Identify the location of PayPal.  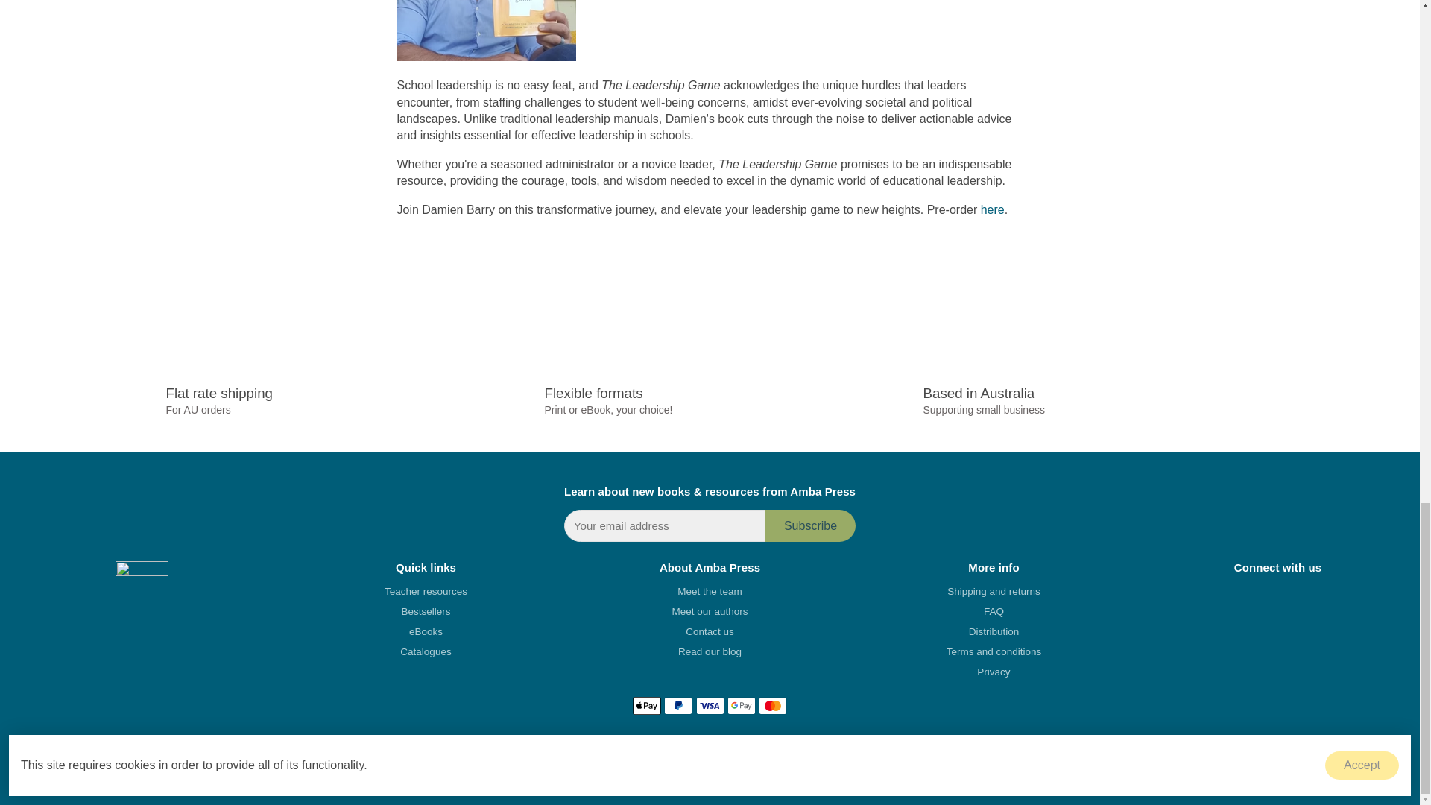
(678, 706).